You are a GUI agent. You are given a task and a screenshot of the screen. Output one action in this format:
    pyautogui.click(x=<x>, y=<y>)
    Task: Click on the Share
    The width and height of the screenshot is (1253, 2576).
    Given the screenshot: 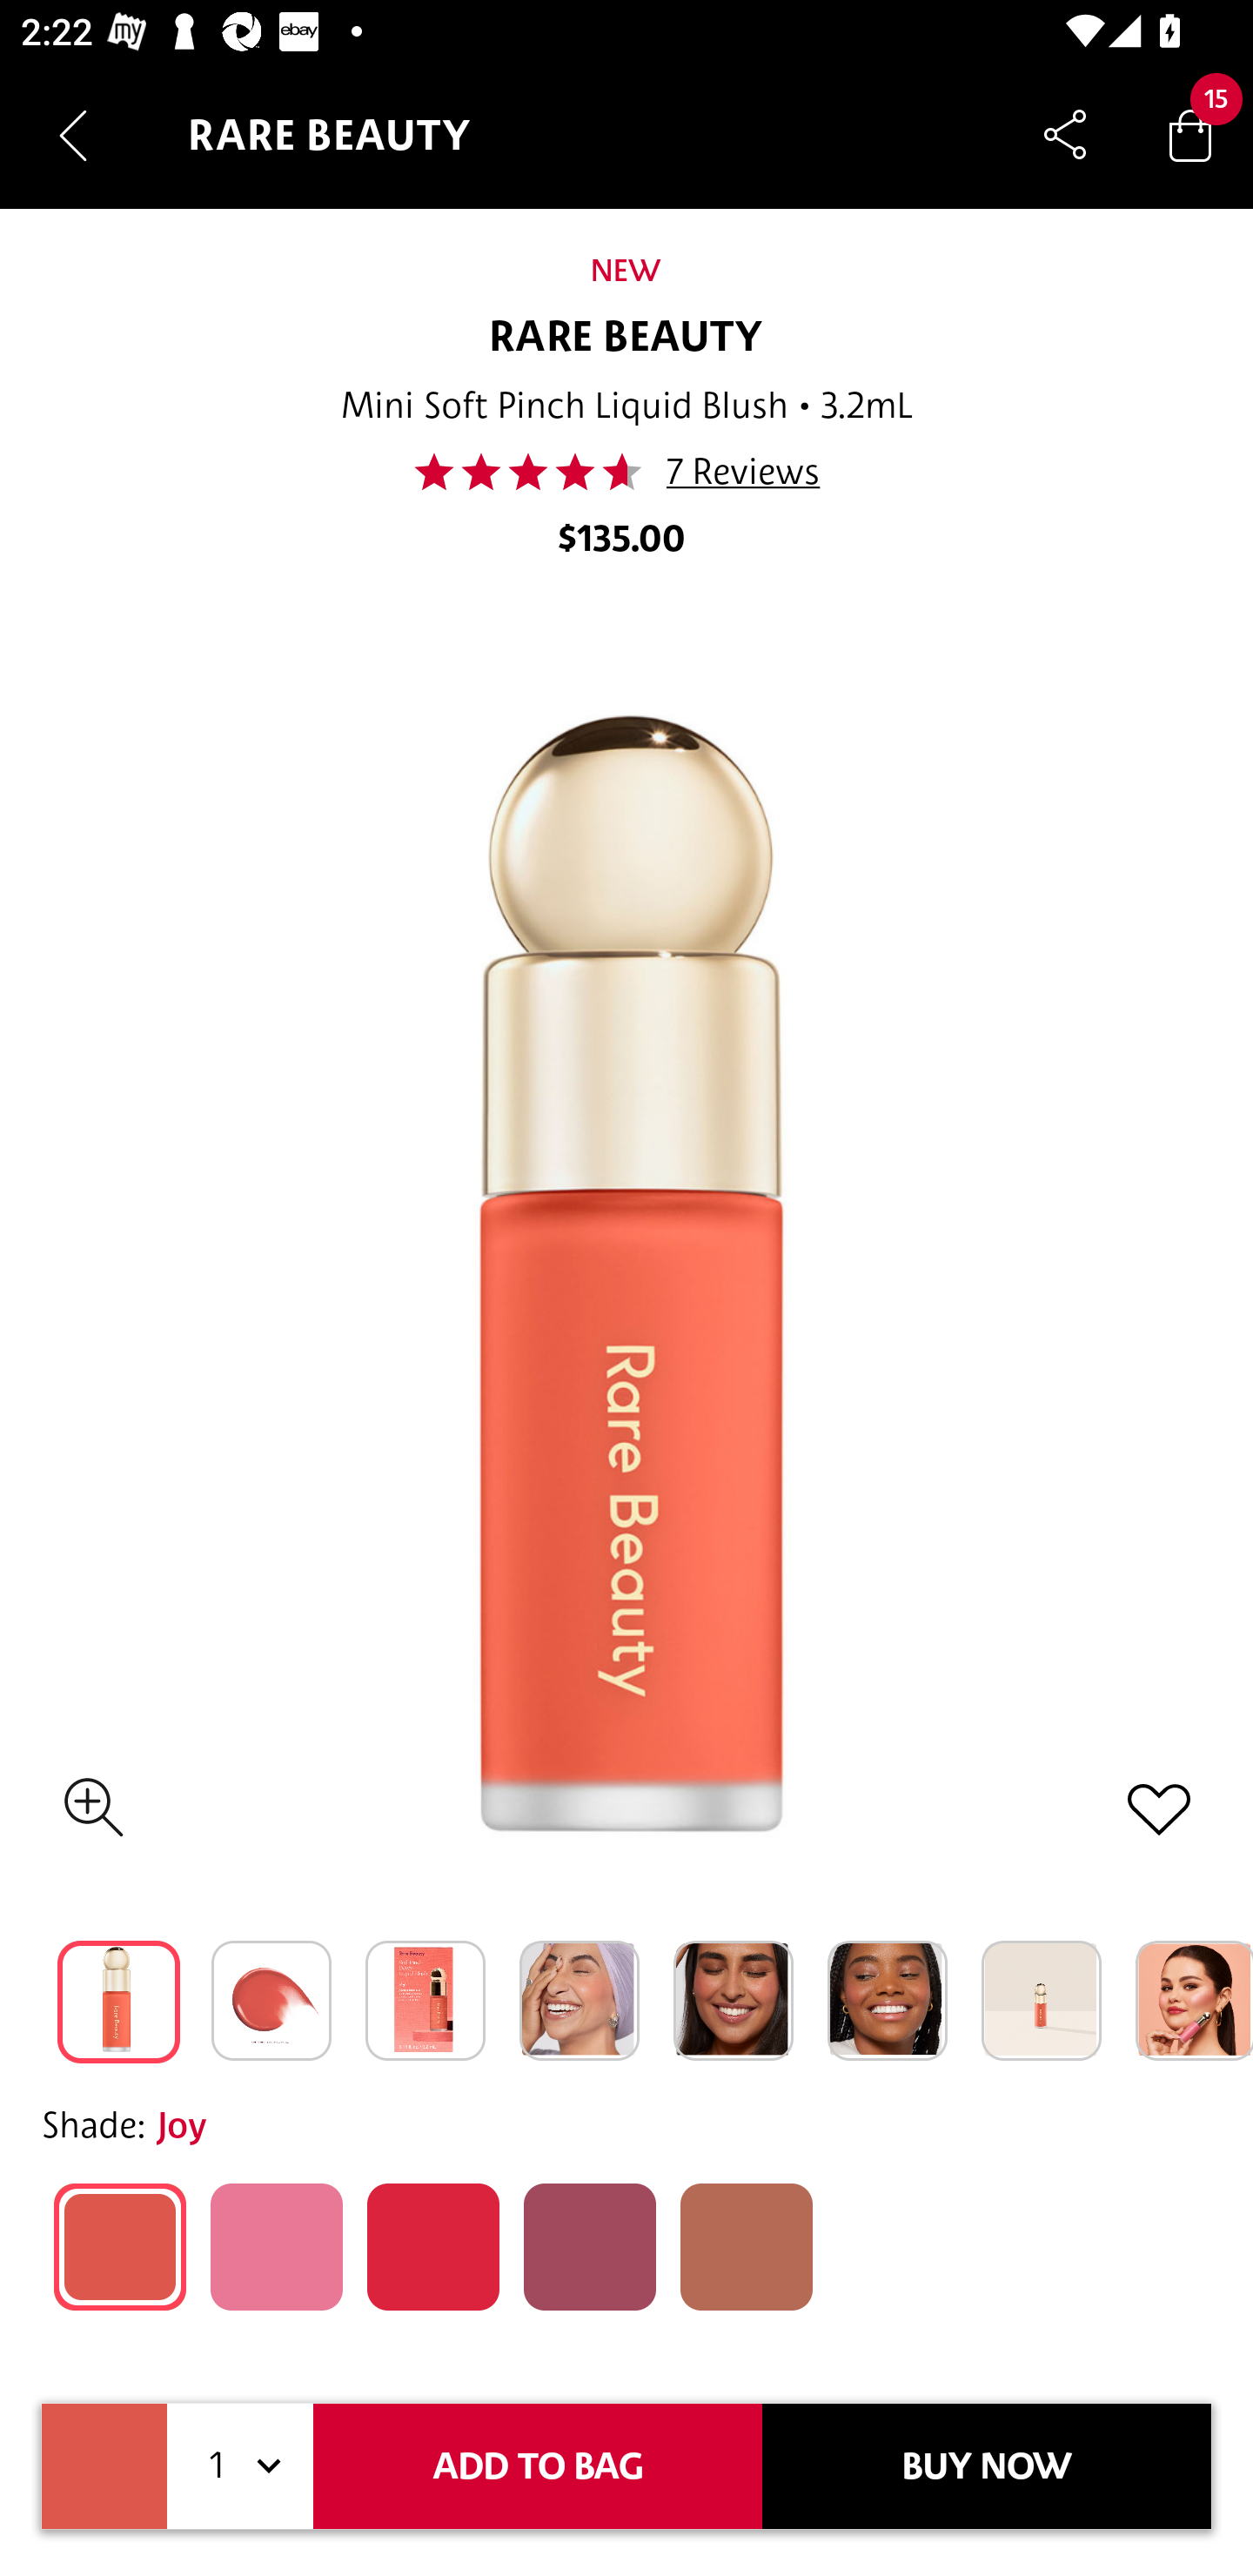 What is the action you would take?
    pyautogui.click(x=1065, y=134)
    